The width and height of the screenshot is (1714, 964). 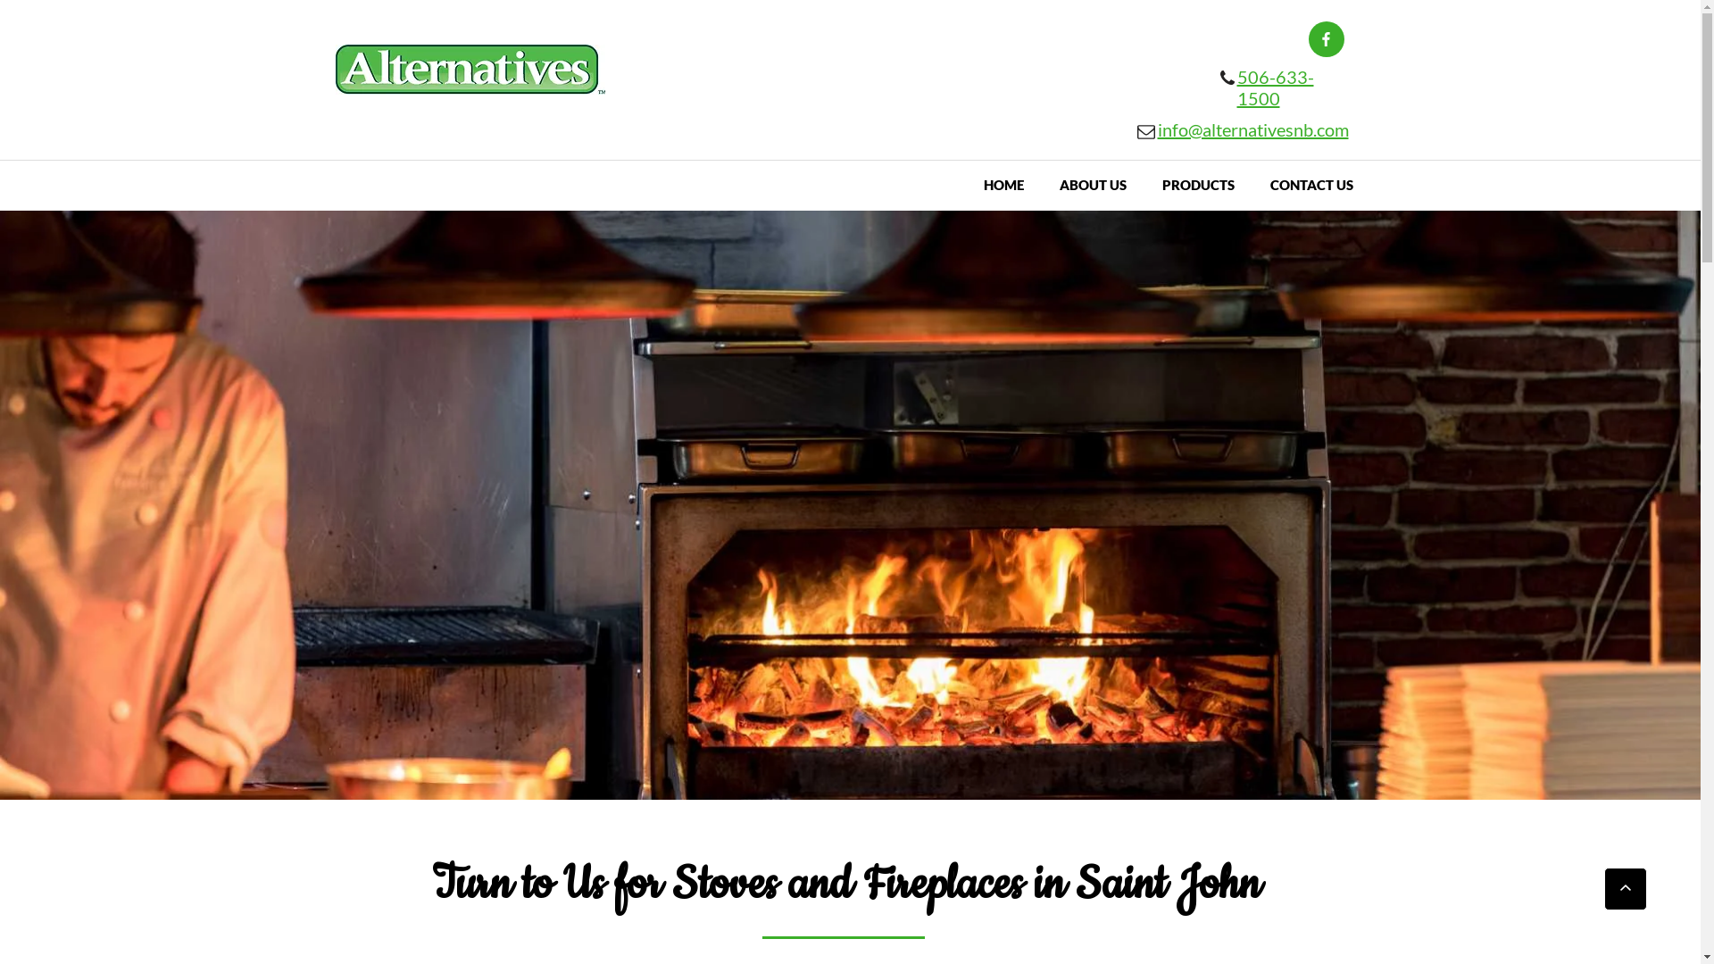 What do you see at coordinates (1312, 186) in the screenshot?
I see `CONTACT US` at bounding box center [1312, 186].